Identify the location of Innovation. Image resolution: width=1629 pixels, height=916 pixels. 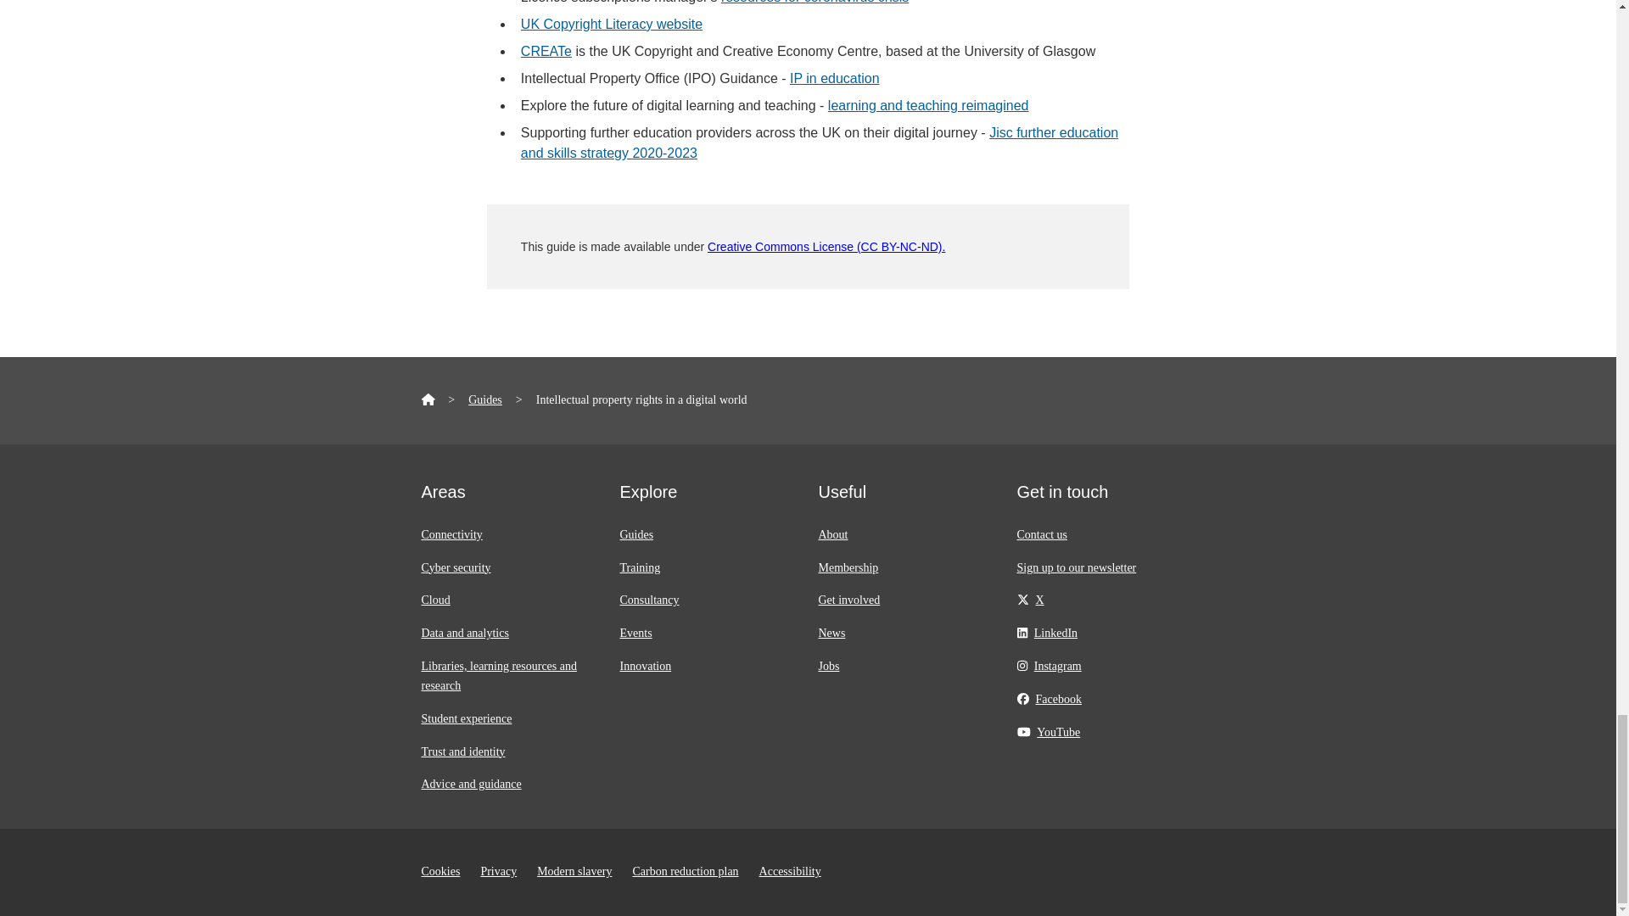
(645, 665).